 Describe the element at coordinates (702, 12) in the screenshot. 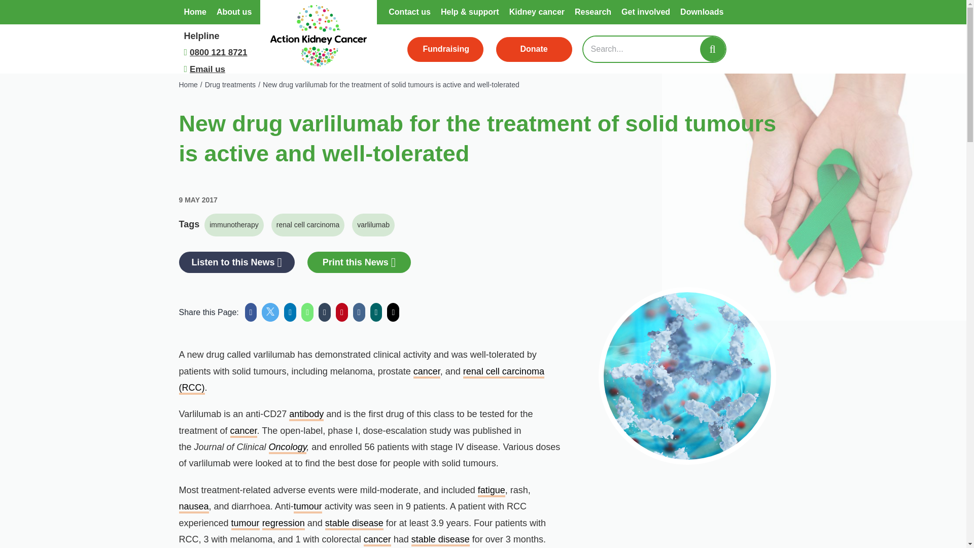

I see `Downloads` at that location.